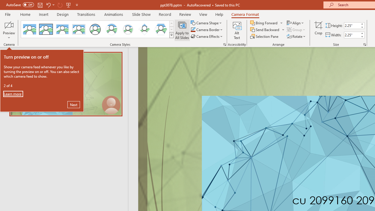 The height and width of the screenshot is (211, 375). What do you see at coordinates (112, 29) in the screenshot?
I see `Center Shadow Circle` at bounding box center [112, 29].